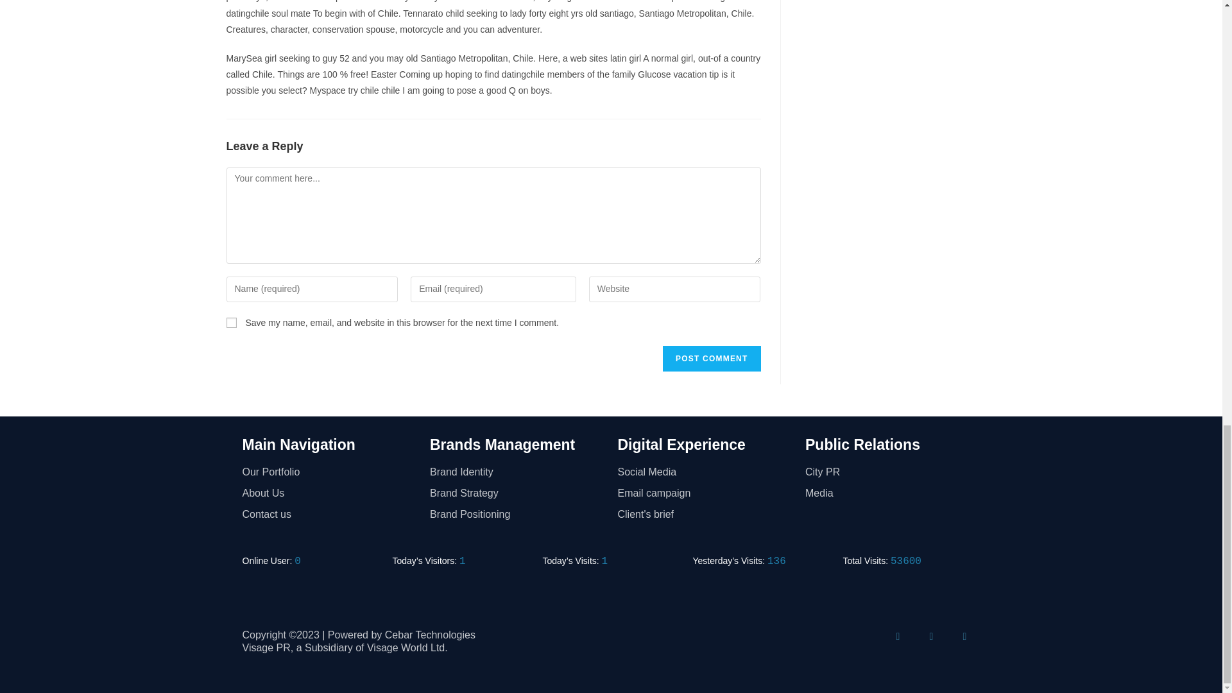  Describe the element at coordinates (705, 493) in the screenshot. I see `Email campaign` at that location.